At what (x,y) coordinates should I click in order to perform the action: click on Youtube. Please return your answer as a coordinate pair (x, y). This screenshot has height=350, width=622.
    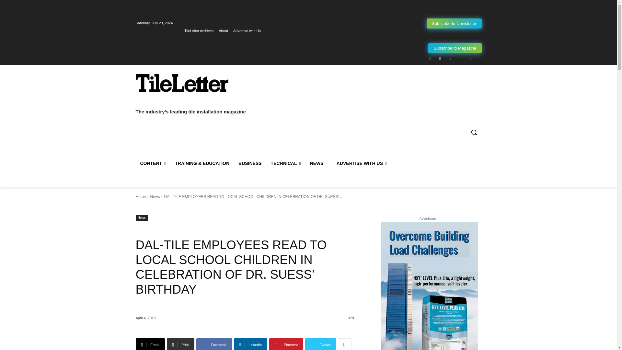
    Looking at the image, I should click on (471, 58).